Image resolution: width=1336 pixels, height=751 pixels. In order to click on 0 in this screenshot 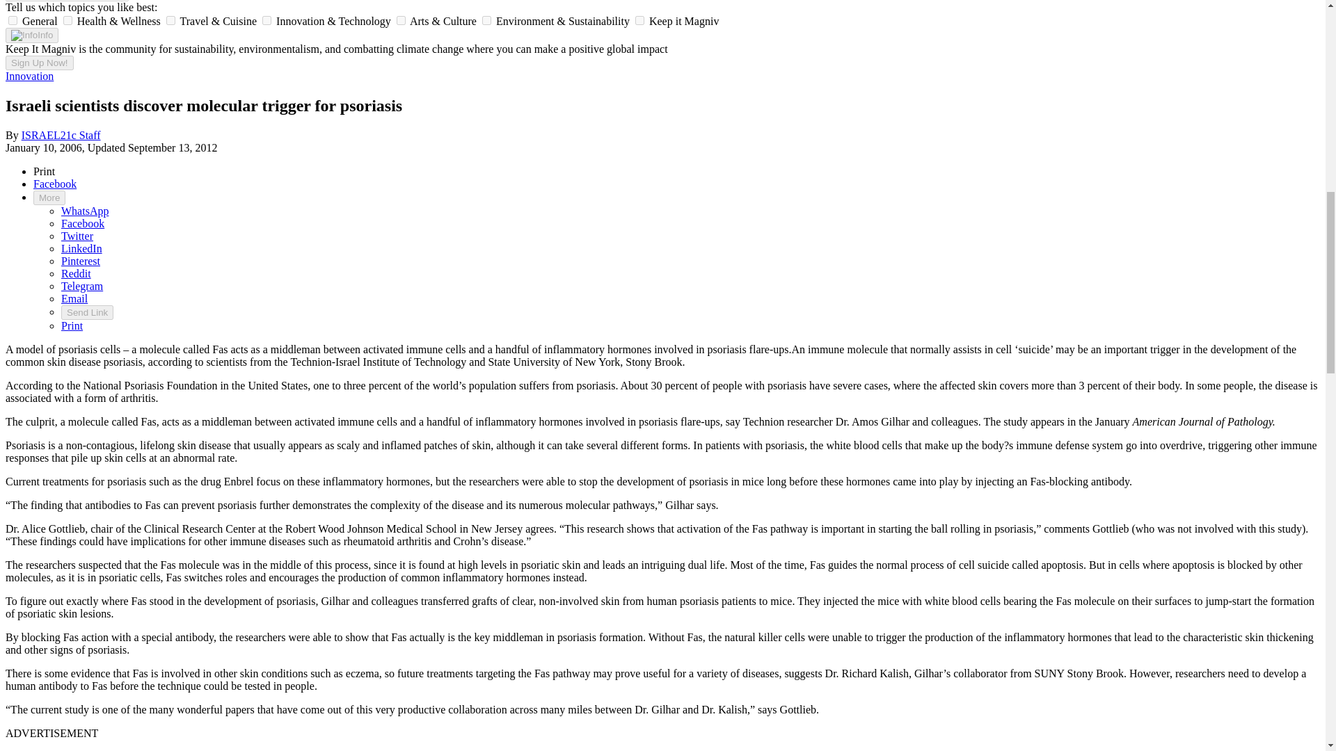, I will do `click(13, 19)`.